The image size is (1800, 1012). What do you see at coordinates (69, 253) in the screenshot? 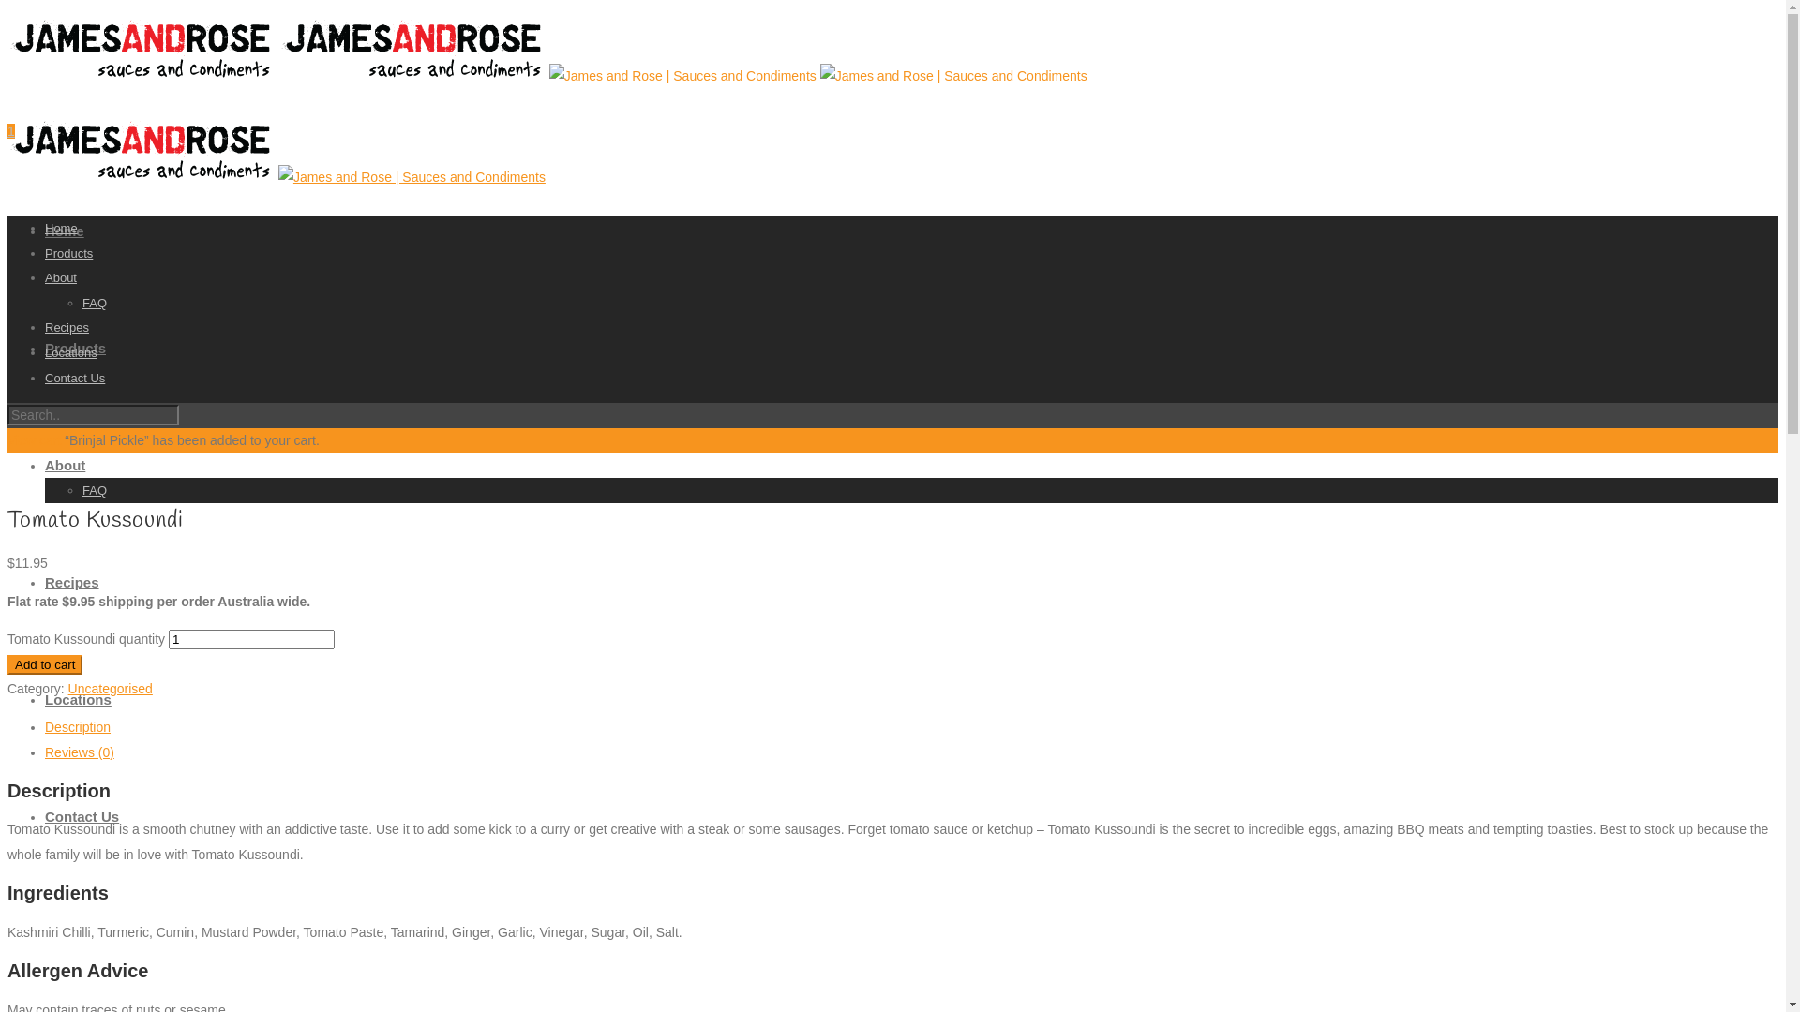
I see `Products` at bounding box center [69, 253].